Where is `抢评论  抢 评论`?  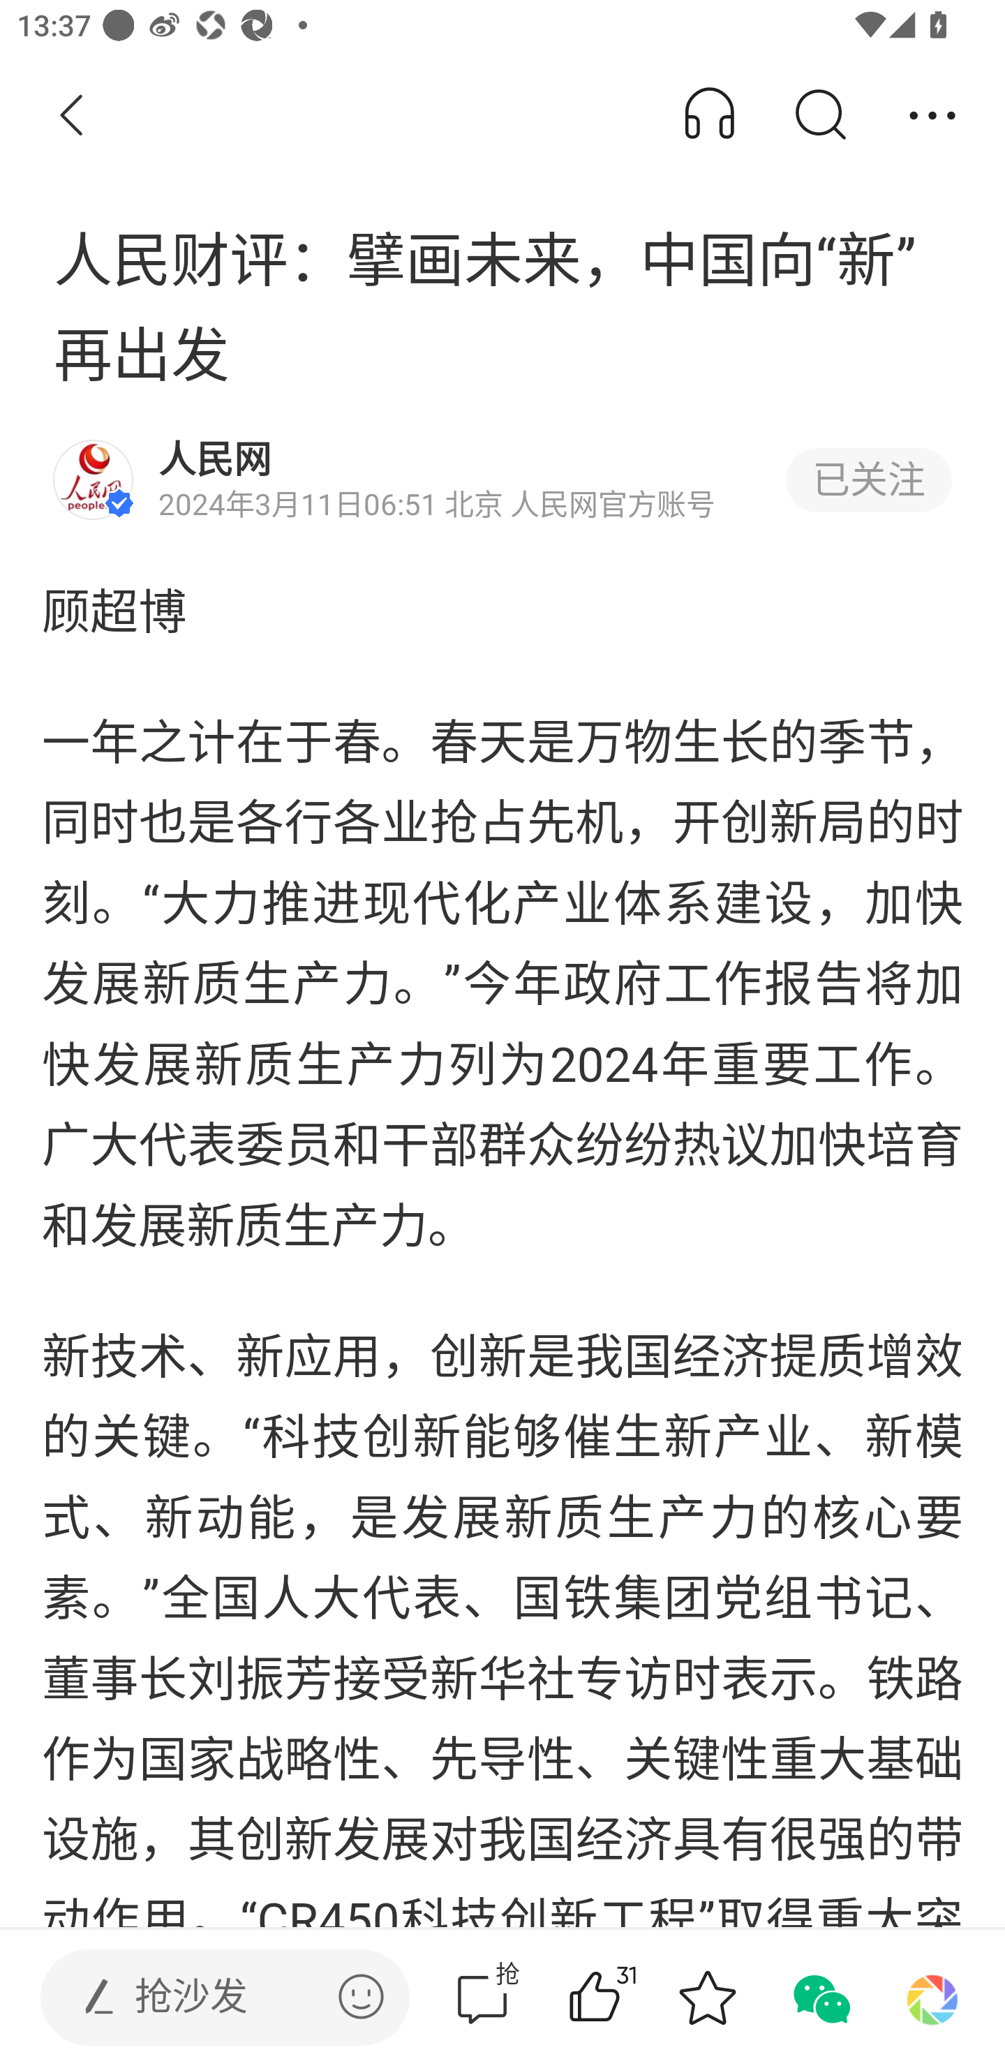 抢评论  抢 评论 is located at coordinates (482, 1998).